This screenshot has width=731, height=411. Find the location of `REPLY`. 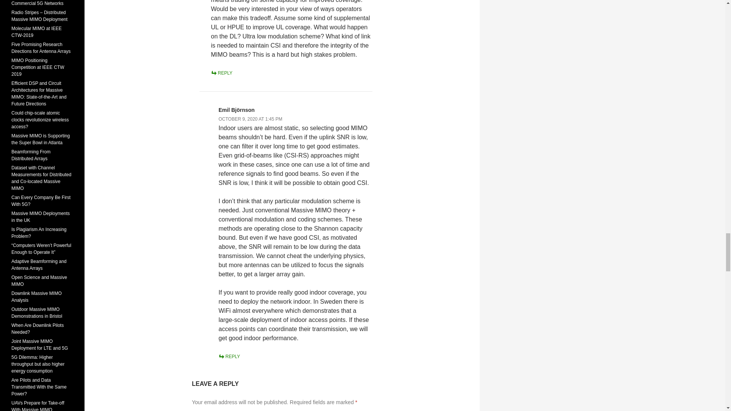

REPLY is located at coordinates (222, 73).